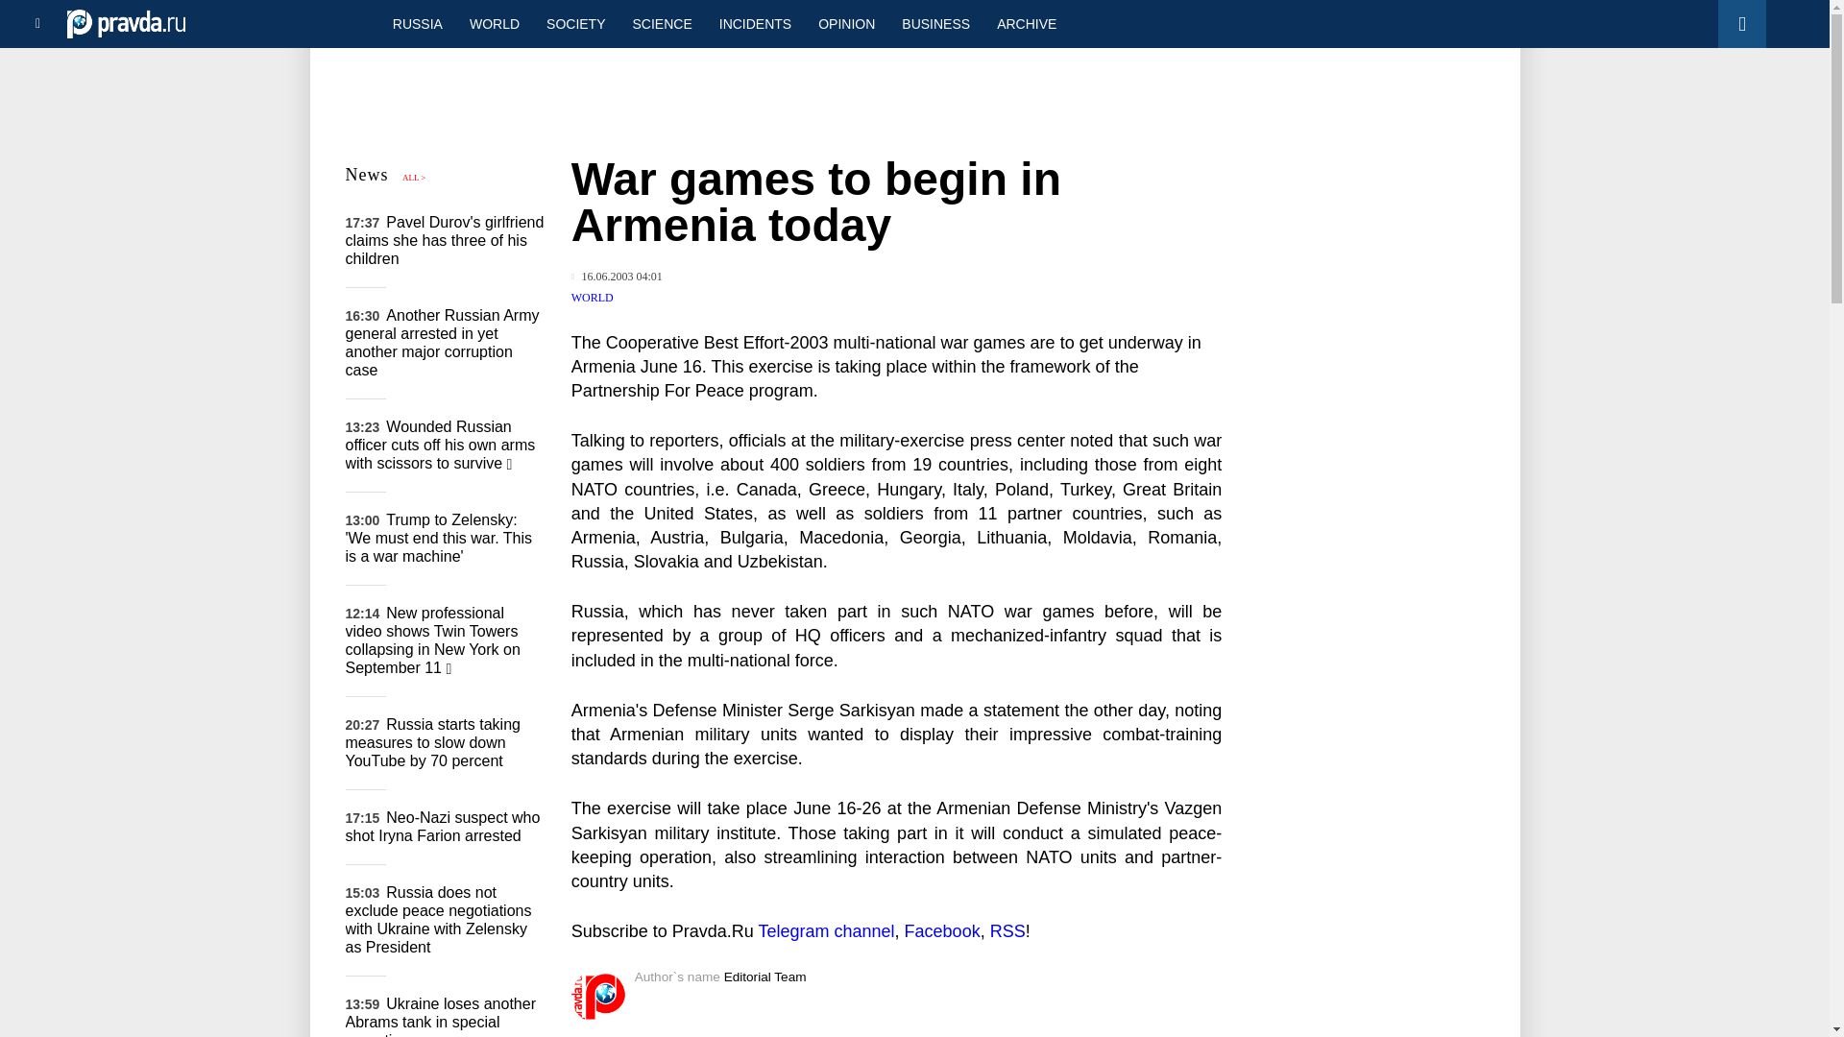 The width and height of the screenshot is (1844, 1037). Describe the element at coordinates (935, 23) in the screenshot. I see `BUSINESS` at that location.